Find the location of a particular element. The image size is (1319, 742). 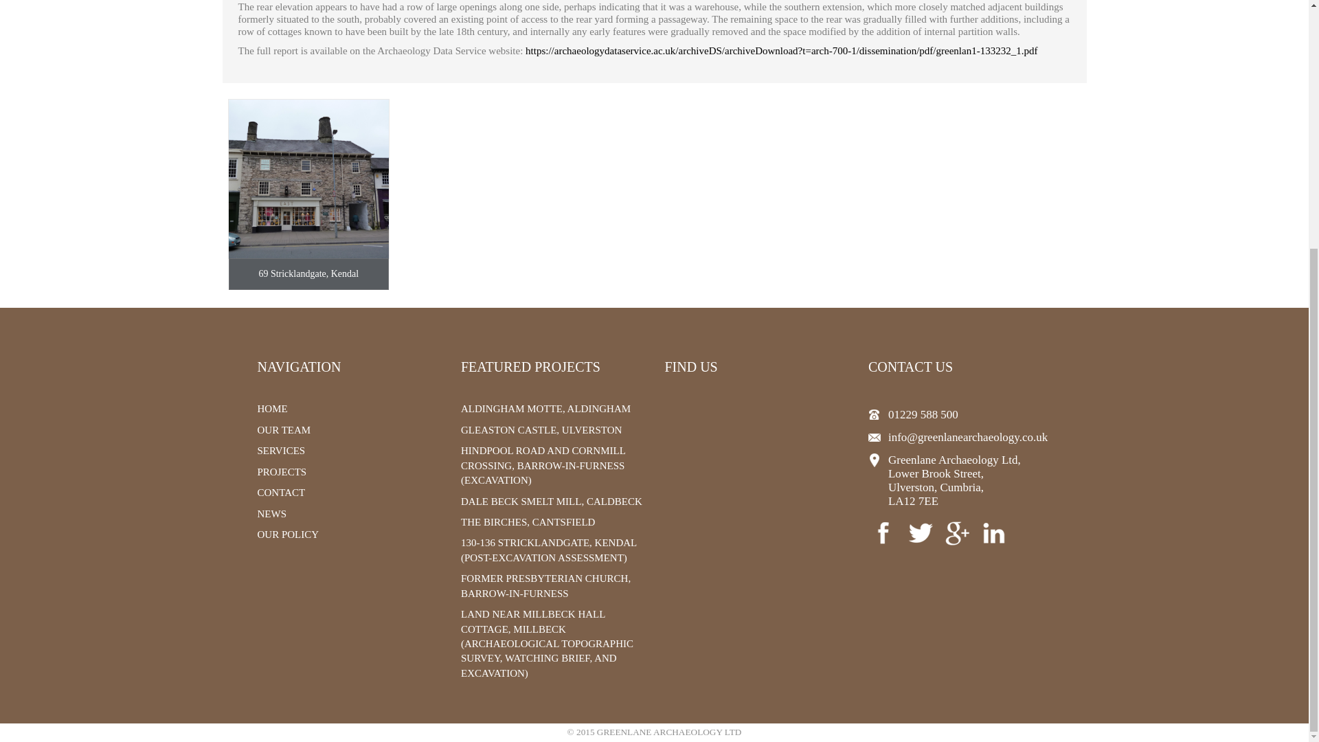

SERVICES is located at coordinates (280, 451).